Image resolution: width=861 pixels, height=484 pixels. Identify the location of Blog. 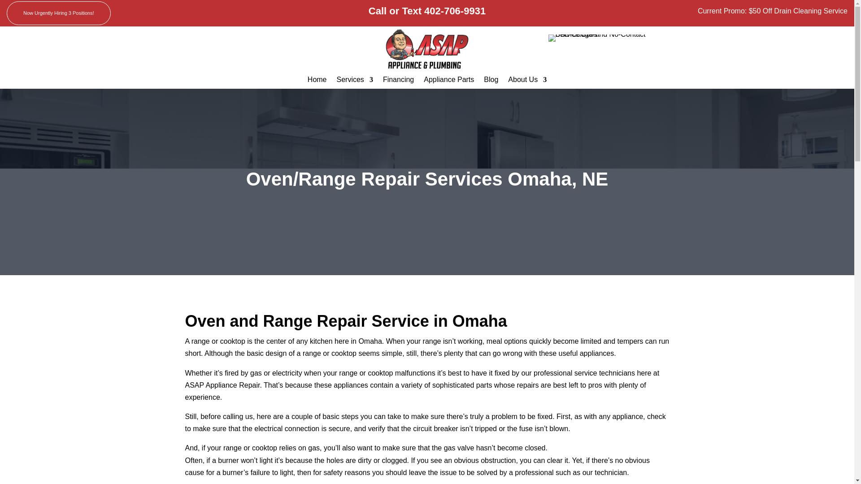
(491, 82).